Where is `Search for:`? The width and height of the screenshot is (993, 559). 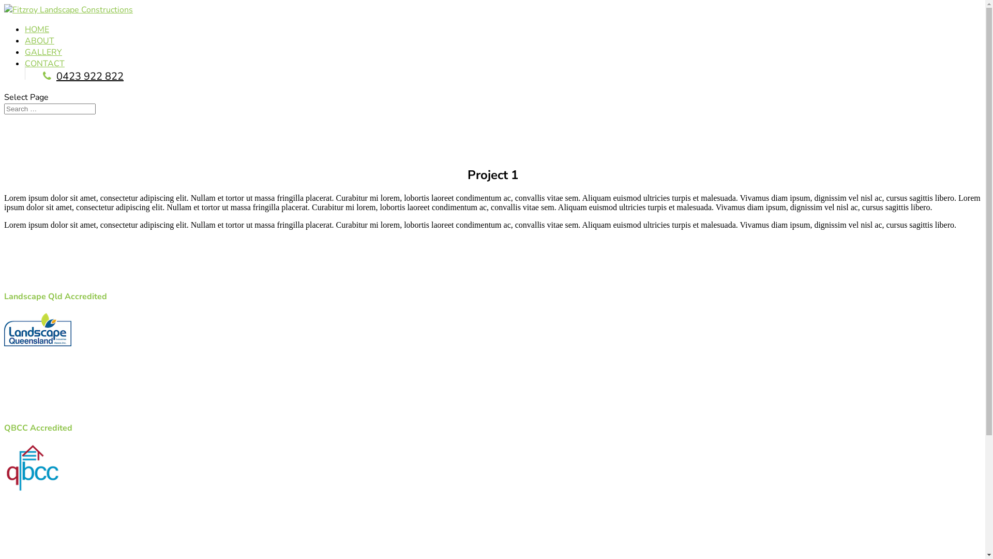
Search for: is located at coordinates (50, 109).